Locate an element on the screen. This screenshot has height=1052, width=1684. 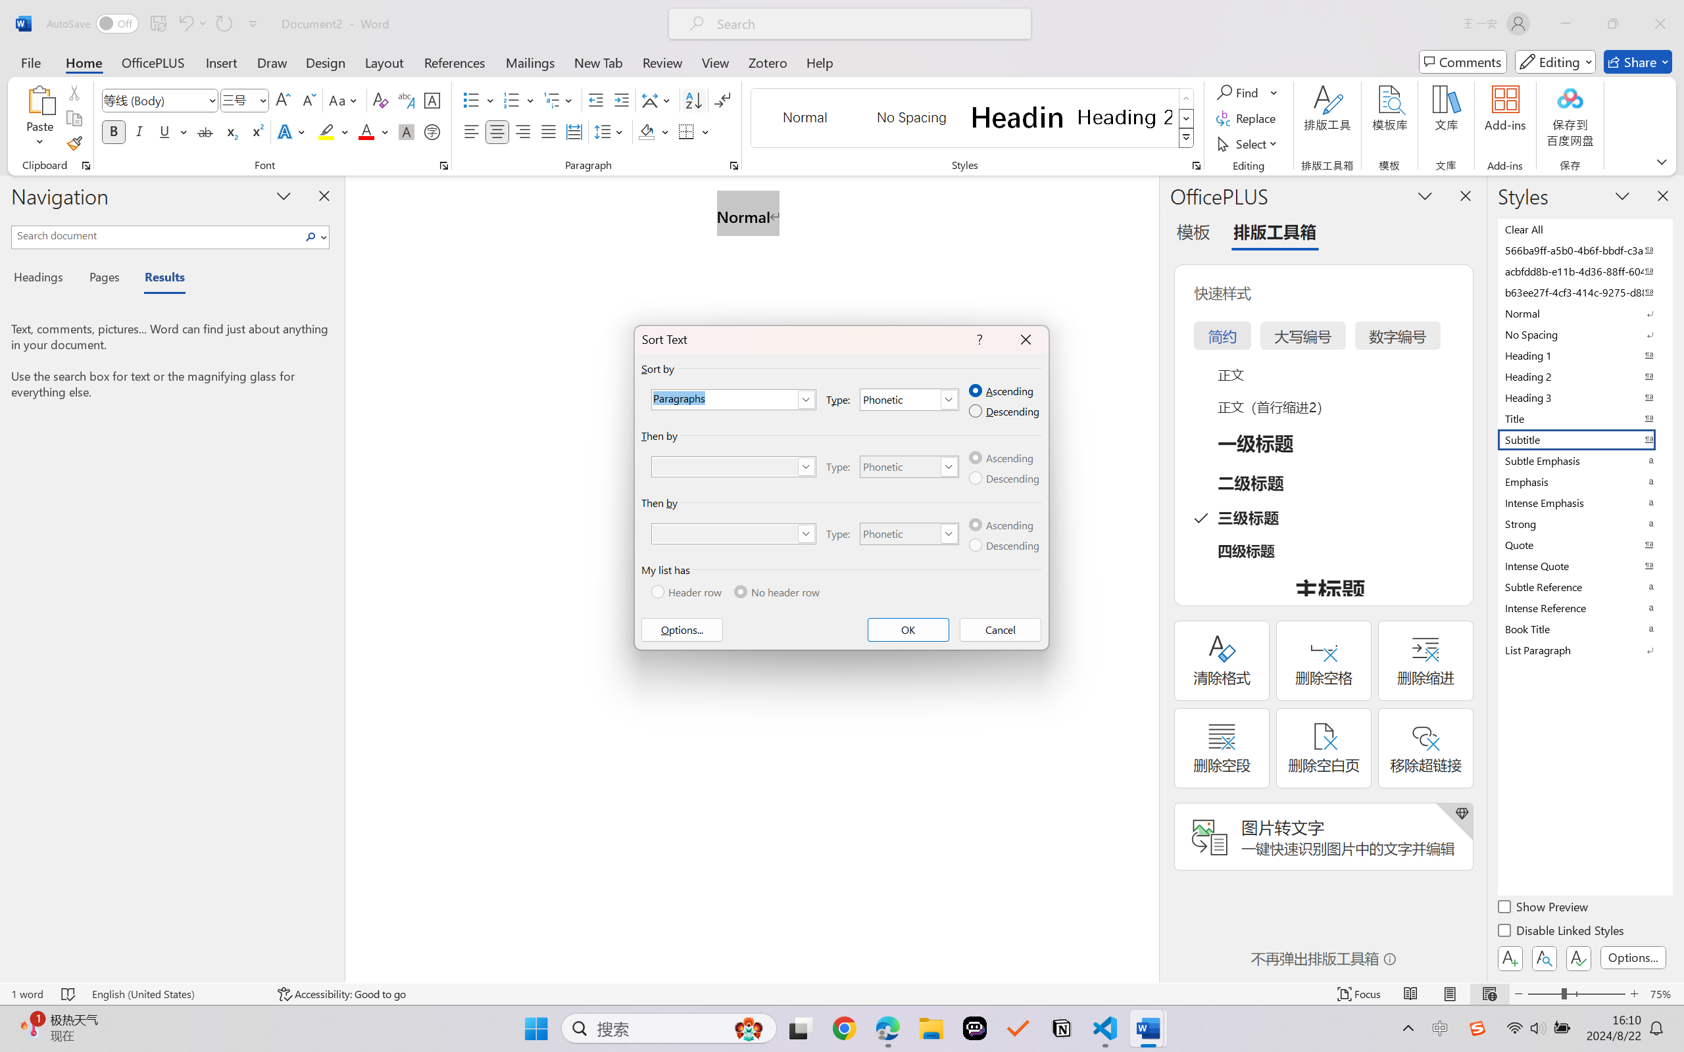
Pages is located at coordinates (103, 279).